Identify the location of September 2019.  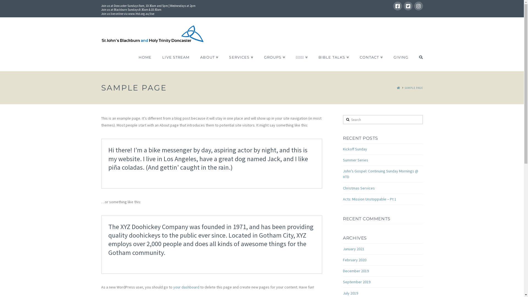
(357, 282).